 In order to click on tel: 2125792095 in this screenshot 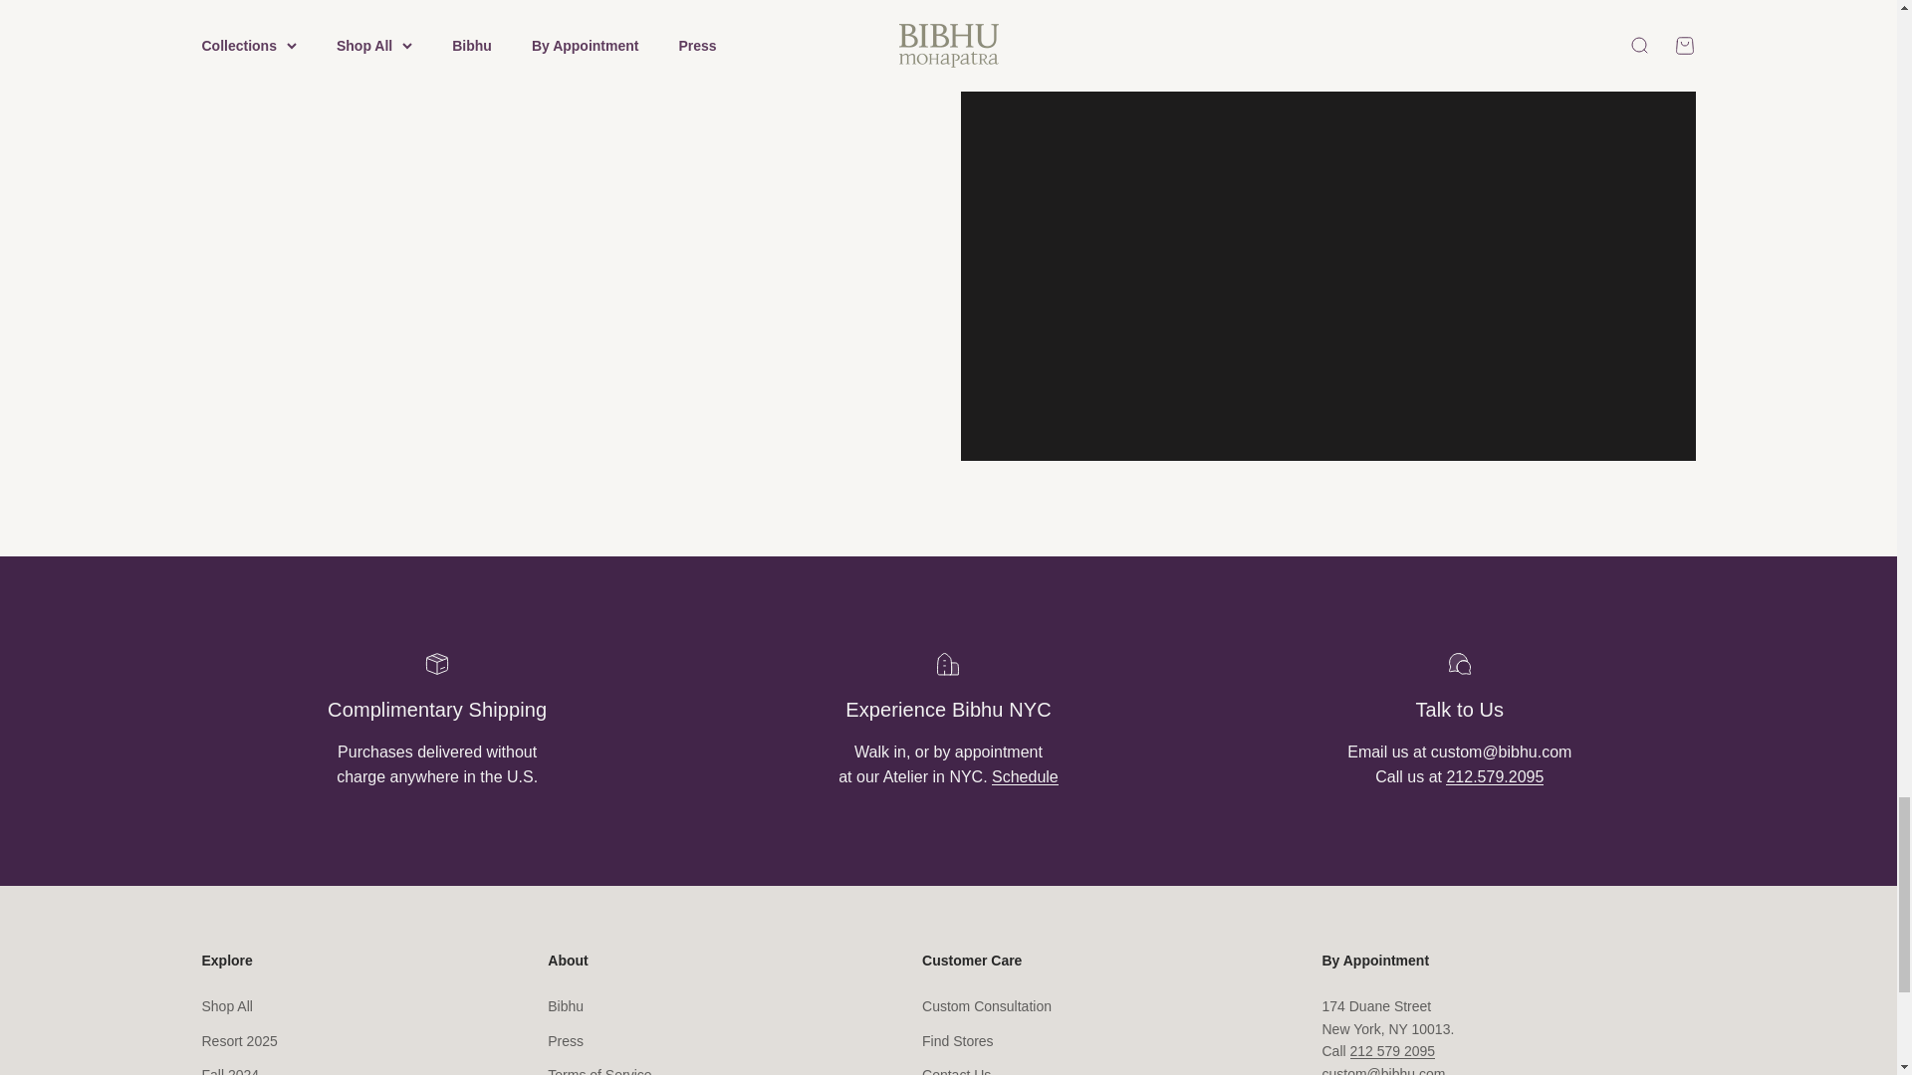, I will do `click(1494, 776)`.